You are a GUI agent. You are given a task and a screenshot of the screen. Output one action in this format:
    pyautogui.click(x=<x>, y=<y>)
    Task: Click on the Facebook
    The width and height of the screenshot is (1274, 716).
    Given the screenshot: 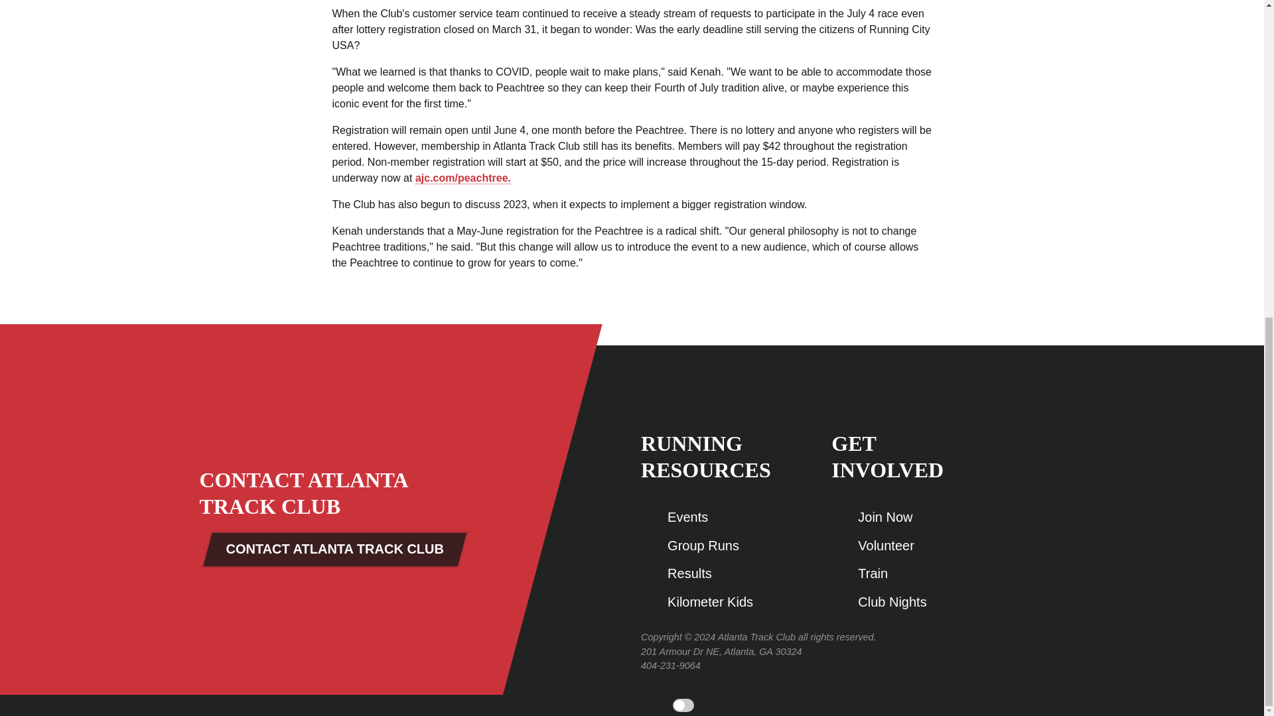 What is the action you would take?
    pyautogui.click(x=1042, y=435)
    